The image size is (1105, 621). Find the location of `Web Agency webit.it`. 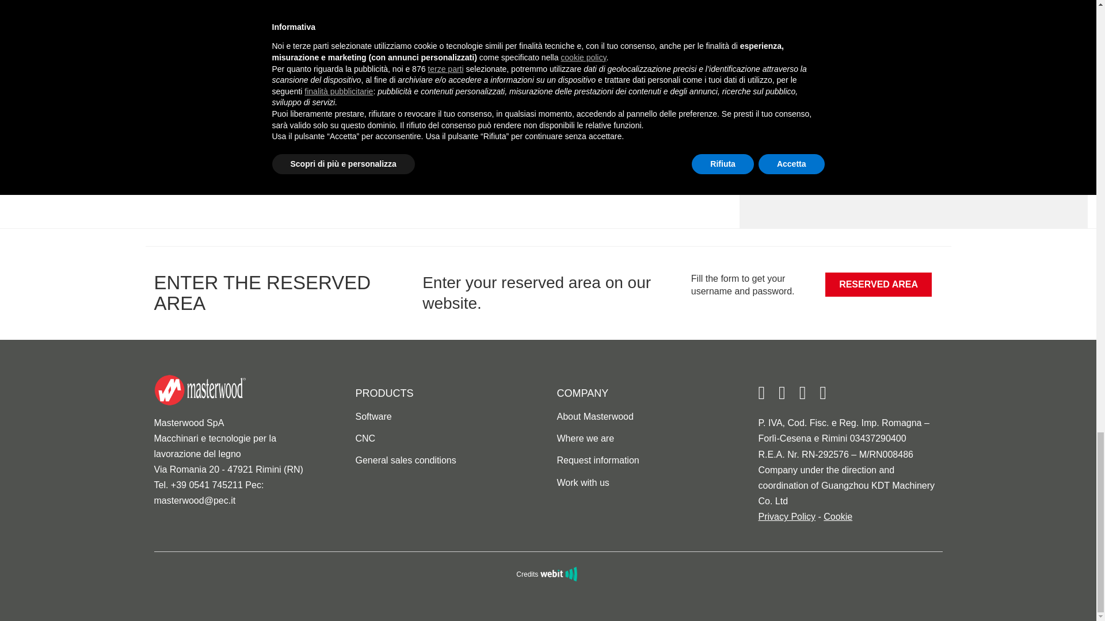

Web Agency webit.it is located at coordinates (560, 574).